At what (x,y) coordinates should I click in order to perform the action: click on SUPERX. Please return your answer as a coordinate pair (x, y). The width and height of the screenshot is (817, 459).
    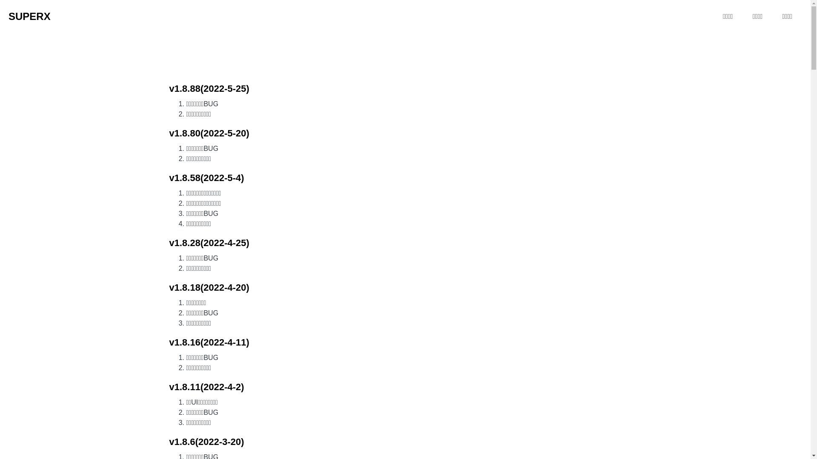
    Looking at the image, I should click on (30, 17).